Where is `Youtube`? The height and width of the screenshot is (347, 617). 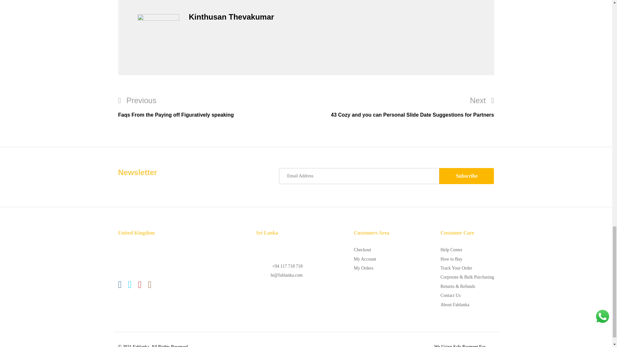
Youtube is located at coordinates (139, 285).